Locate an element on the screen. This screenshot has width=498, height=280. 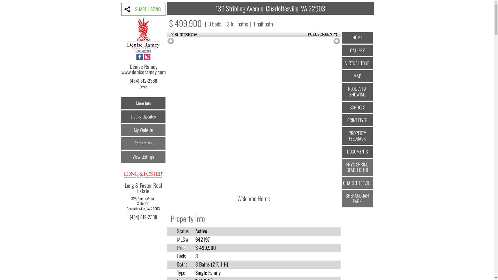
SHARE LISTING is located at coordinates (143, 9).